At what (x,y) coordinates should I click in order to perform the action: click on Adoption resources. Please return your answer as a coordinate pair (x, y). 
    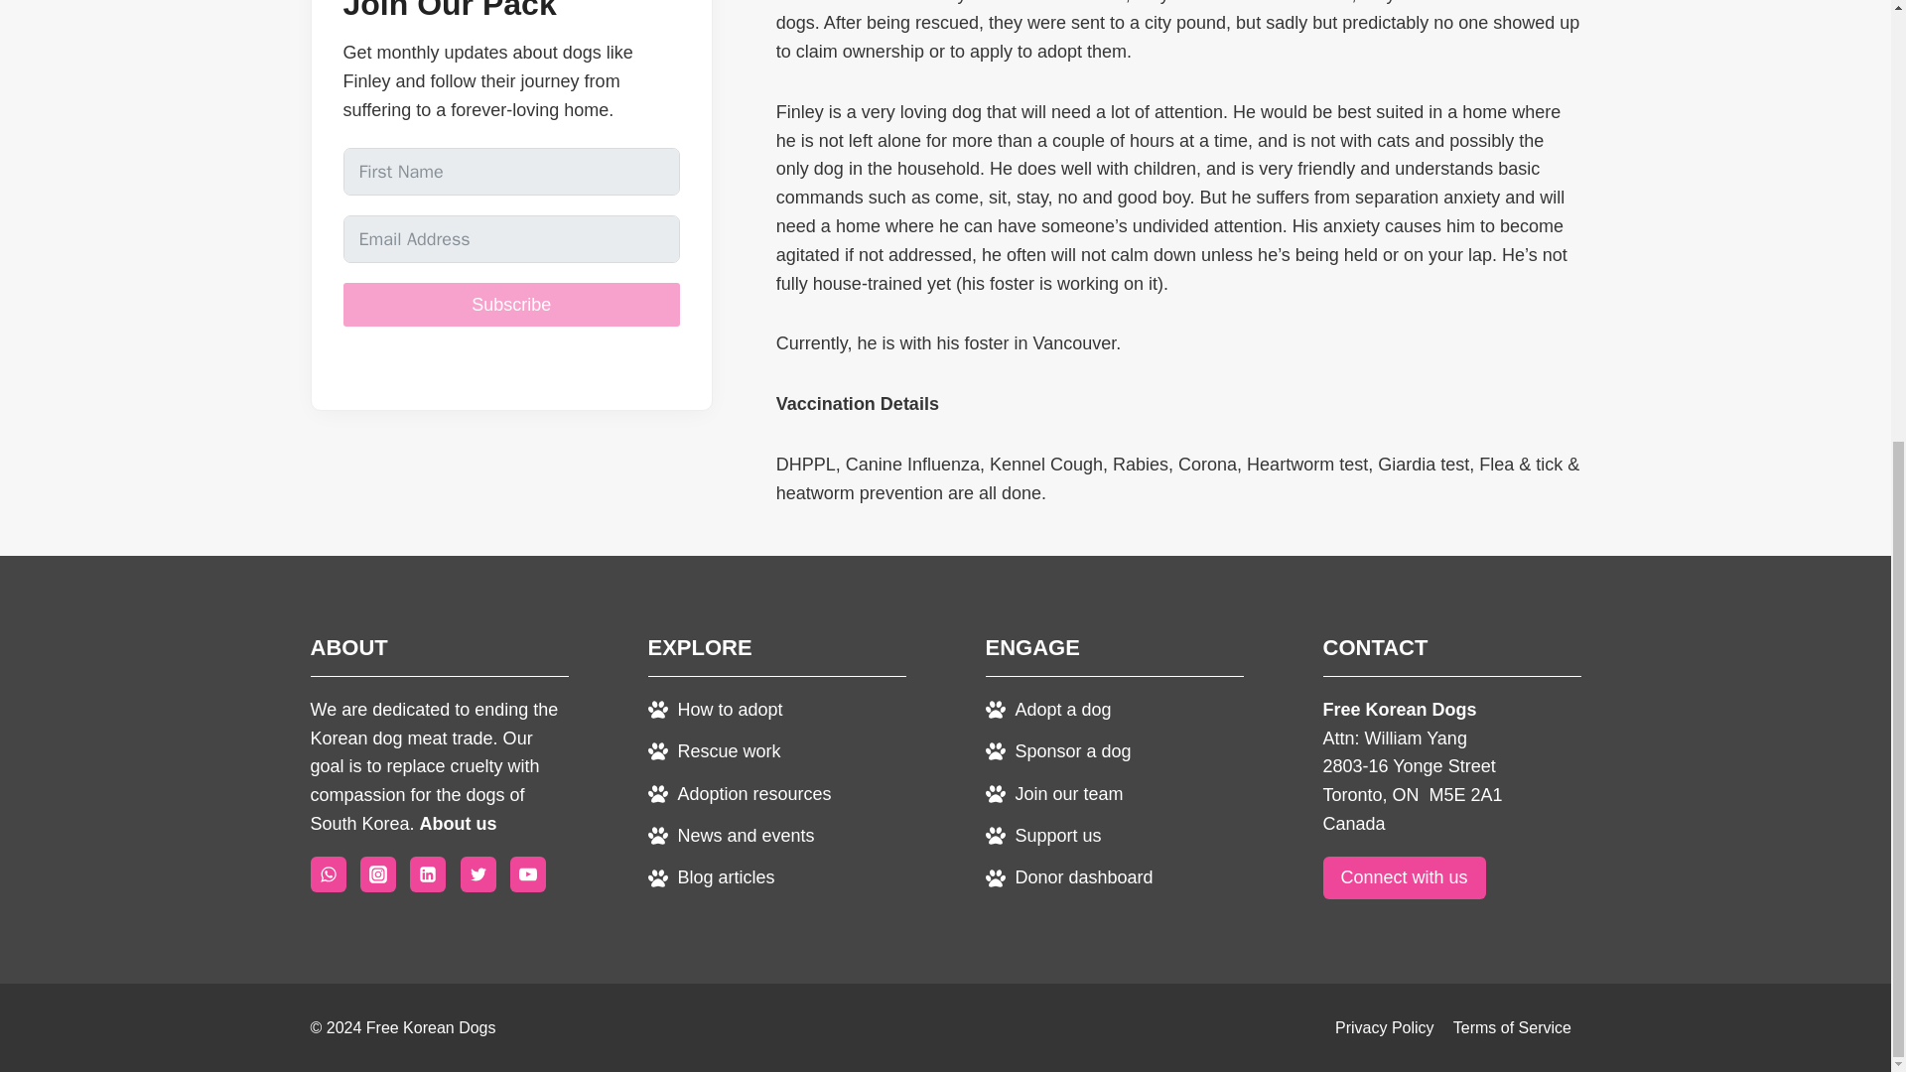
    Looking at the image, I should click on (739, 794).